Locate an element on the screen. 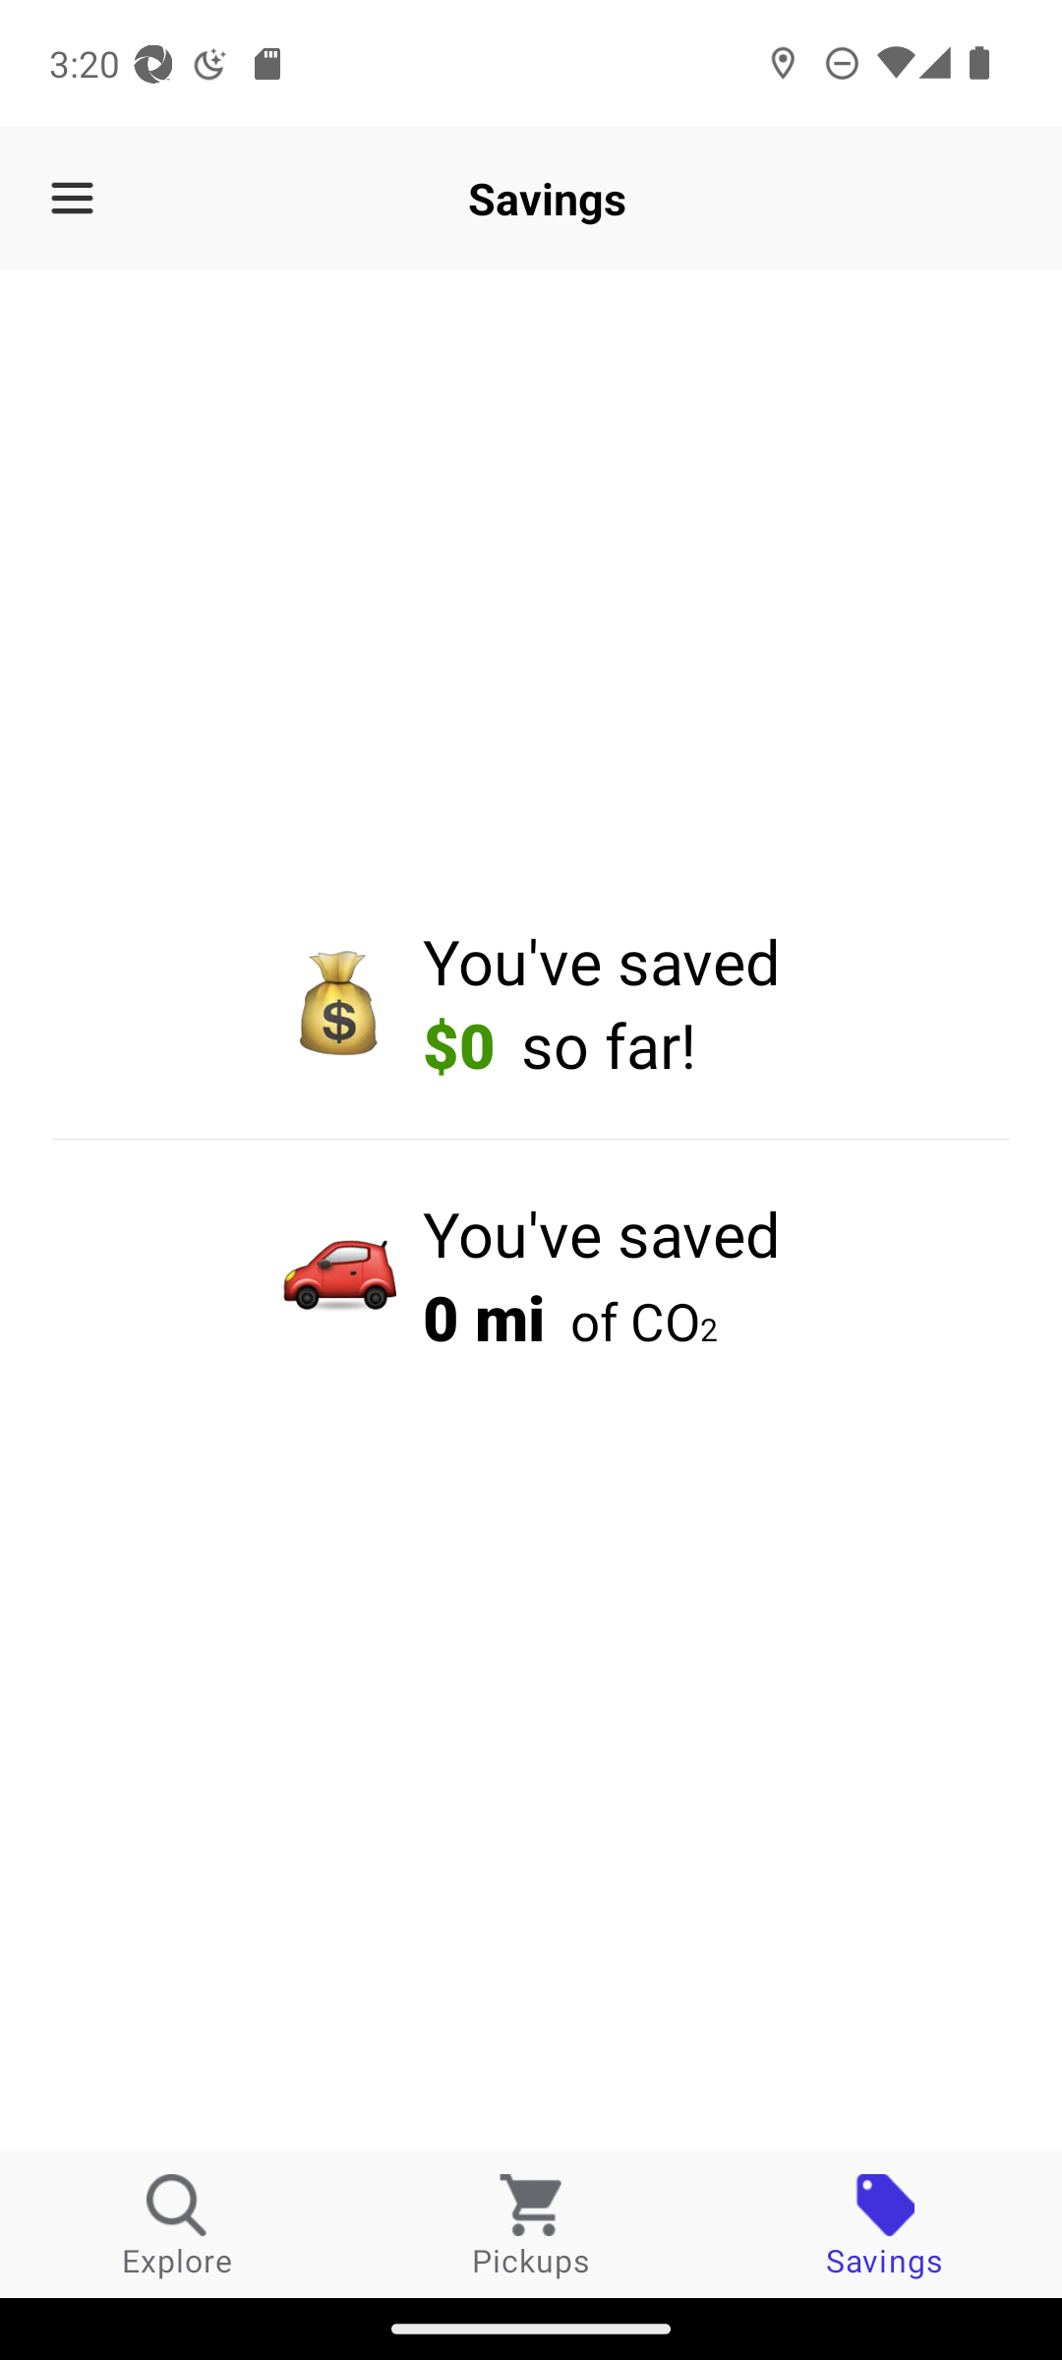 The width and height of the screenshot is (1062, 2360). Navigate up is located at coordinates (72, 199).